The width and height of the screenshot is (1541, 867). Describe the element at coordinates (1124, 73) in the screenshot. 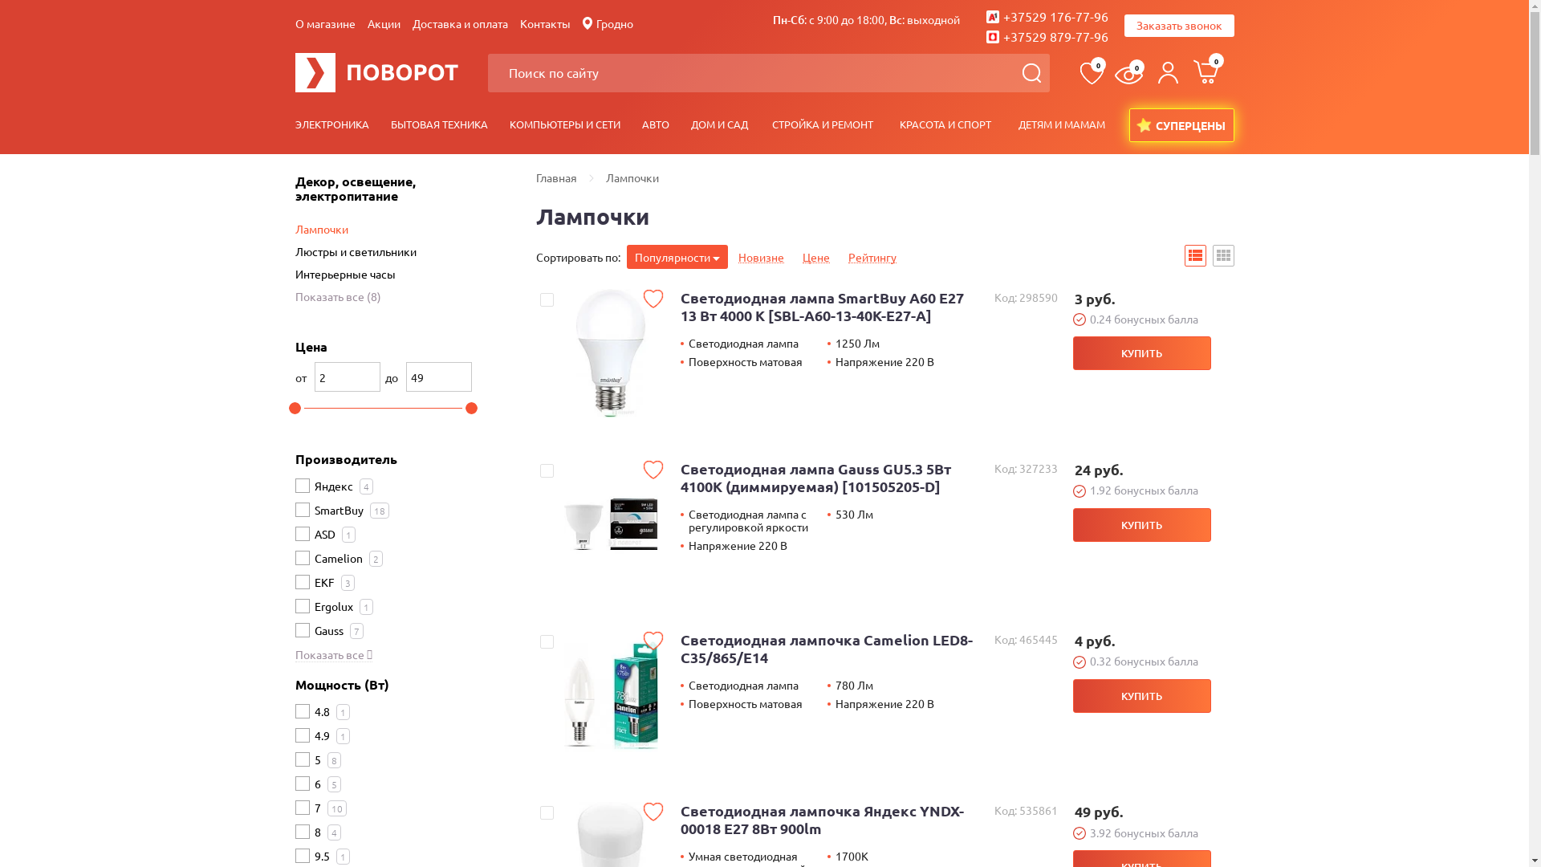

I see `0` at that location.